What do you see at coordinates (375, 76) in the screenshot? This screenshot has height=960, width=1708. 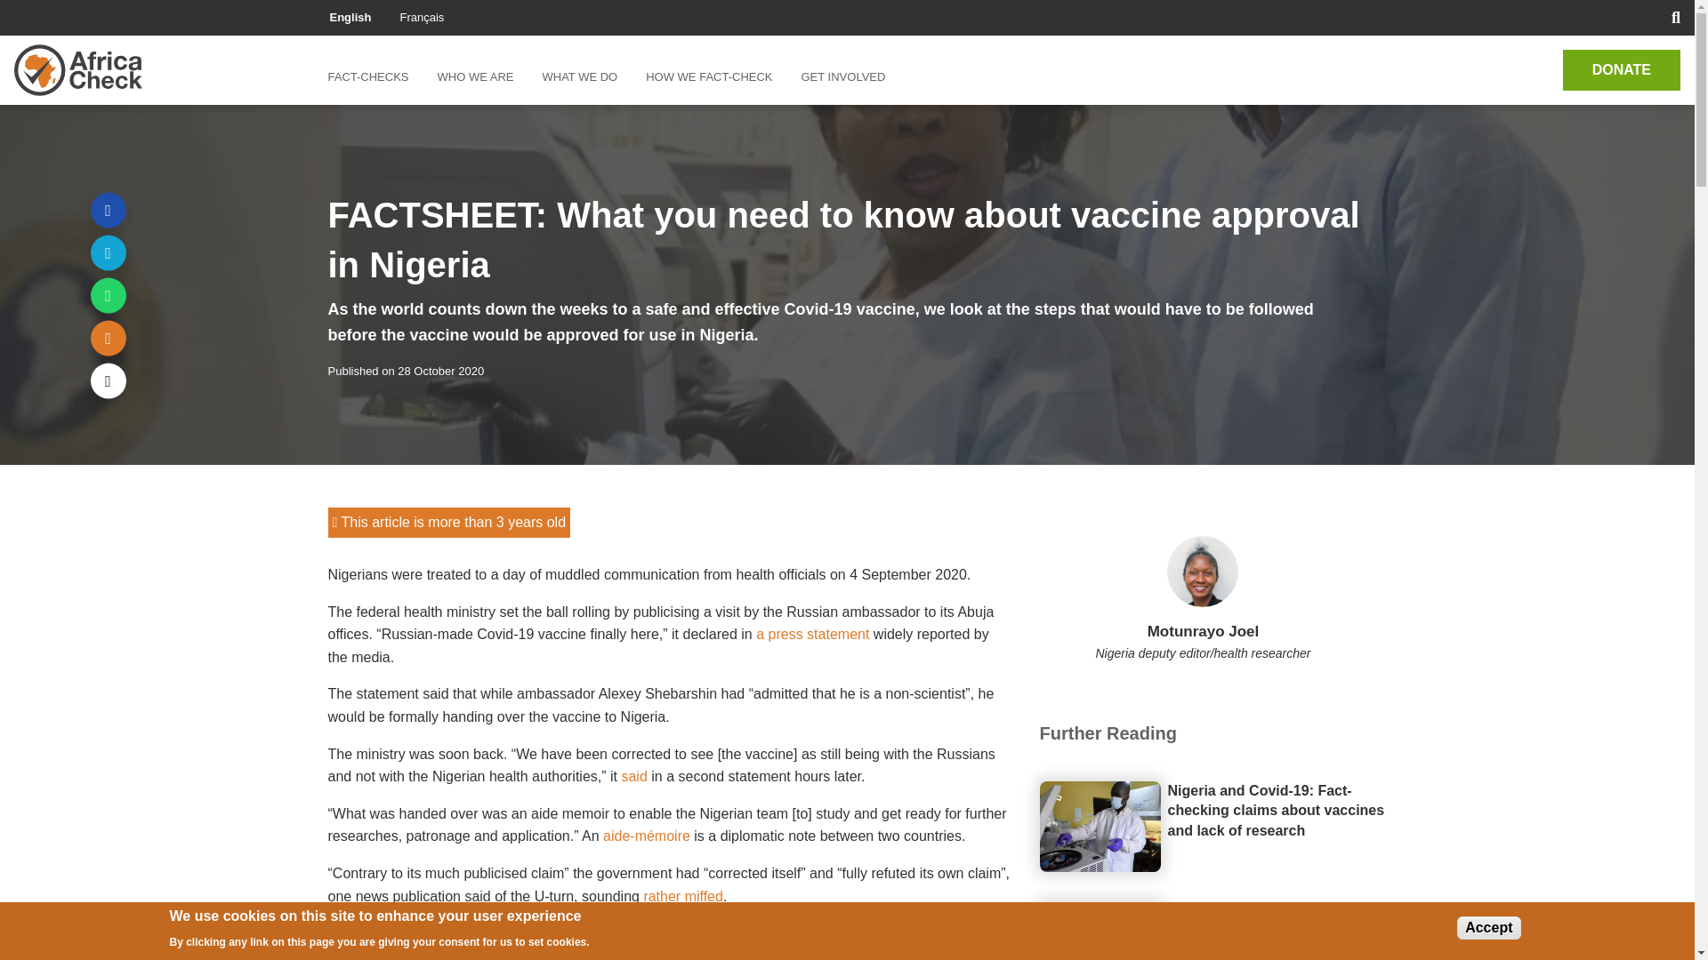 I see `FACT-CHECKS` at bounding box center [375, 76].